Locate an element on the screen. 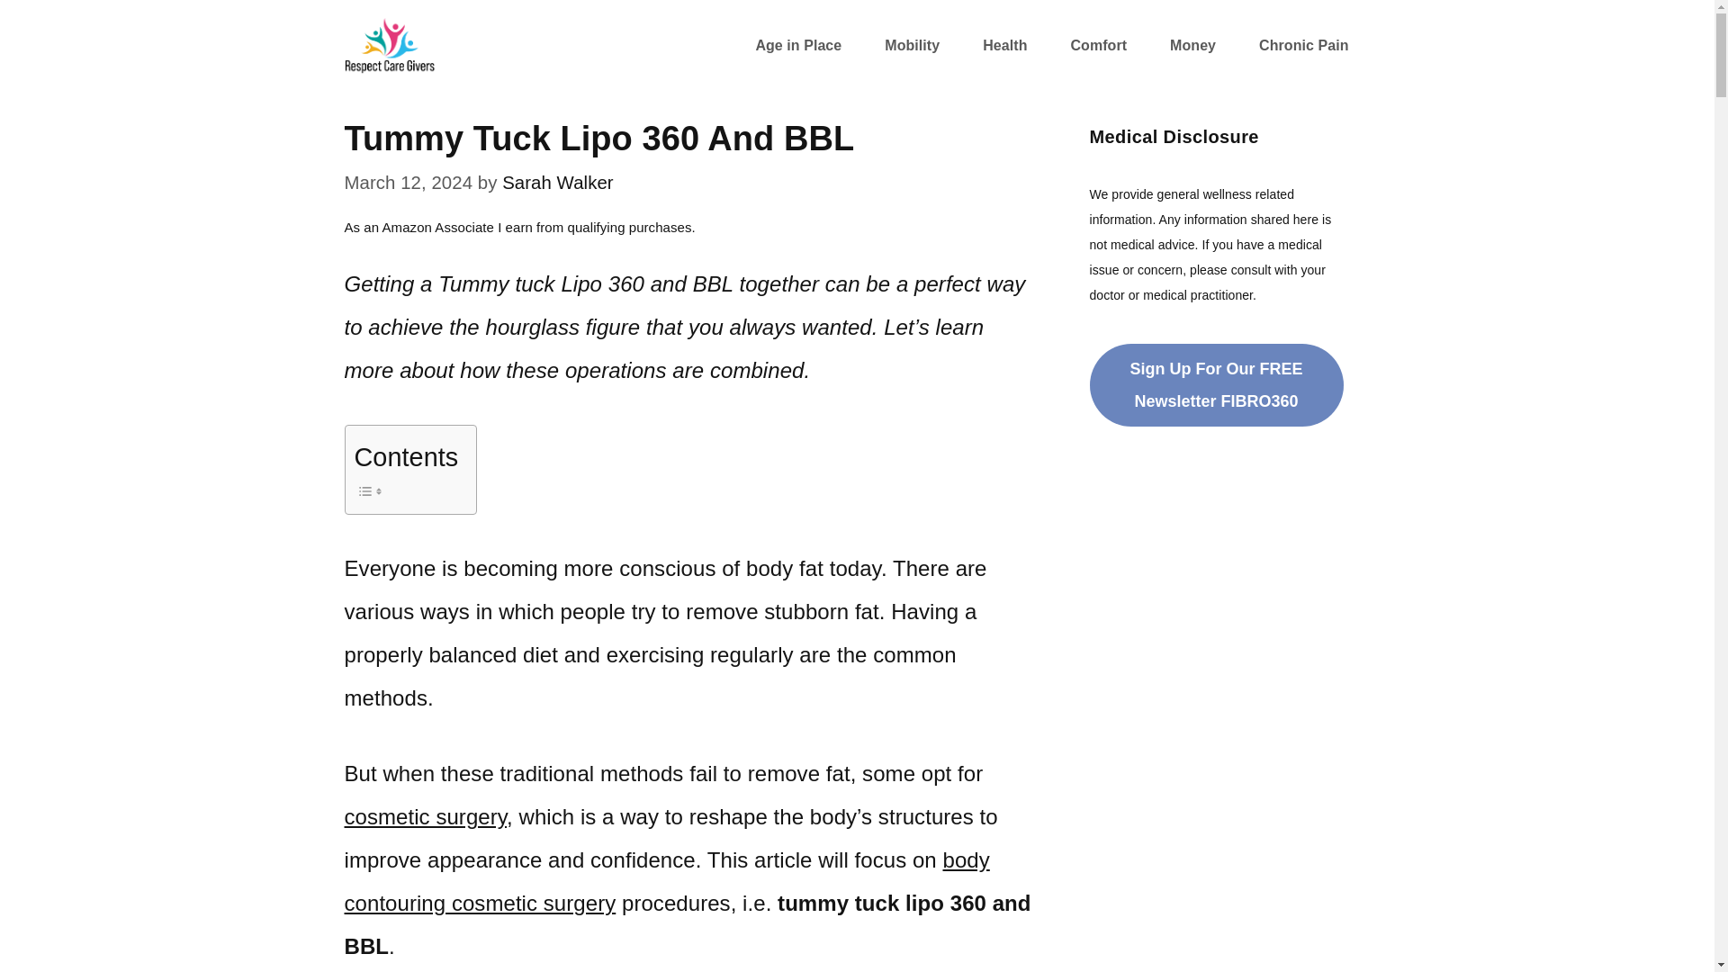 This screenshot has height=972, width=1728. body contouring cosmetic surgery is located at coordinates (666, 881).